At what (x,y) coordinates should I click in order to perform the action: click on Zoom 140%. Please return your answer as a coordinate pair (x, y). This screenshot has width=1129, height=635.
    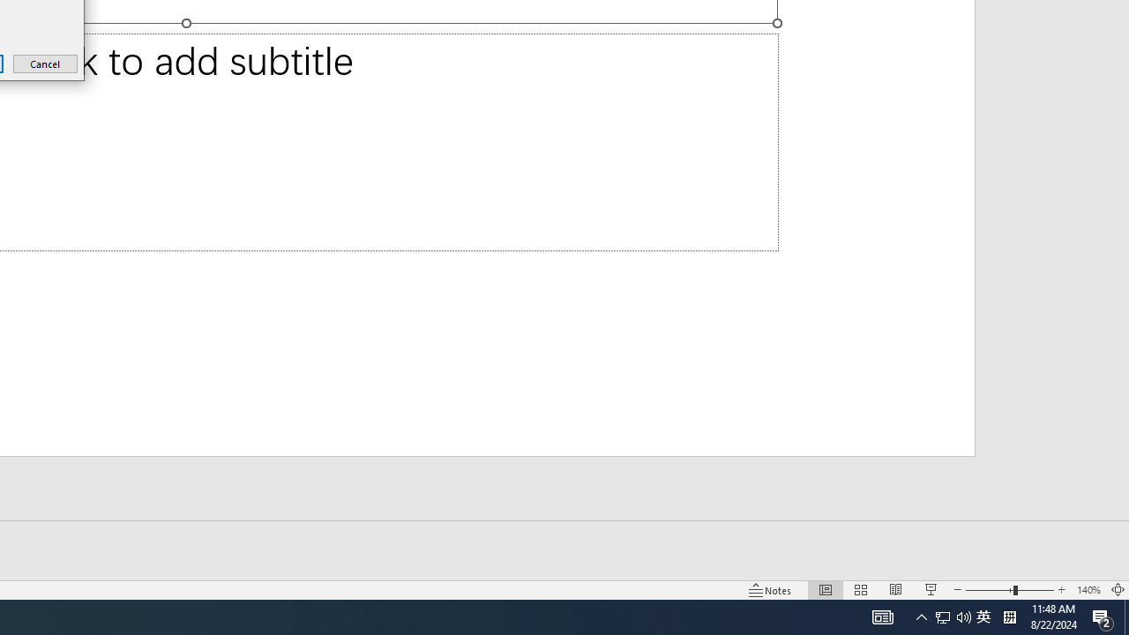
    Looking at the image, I should click on (1088, 589).